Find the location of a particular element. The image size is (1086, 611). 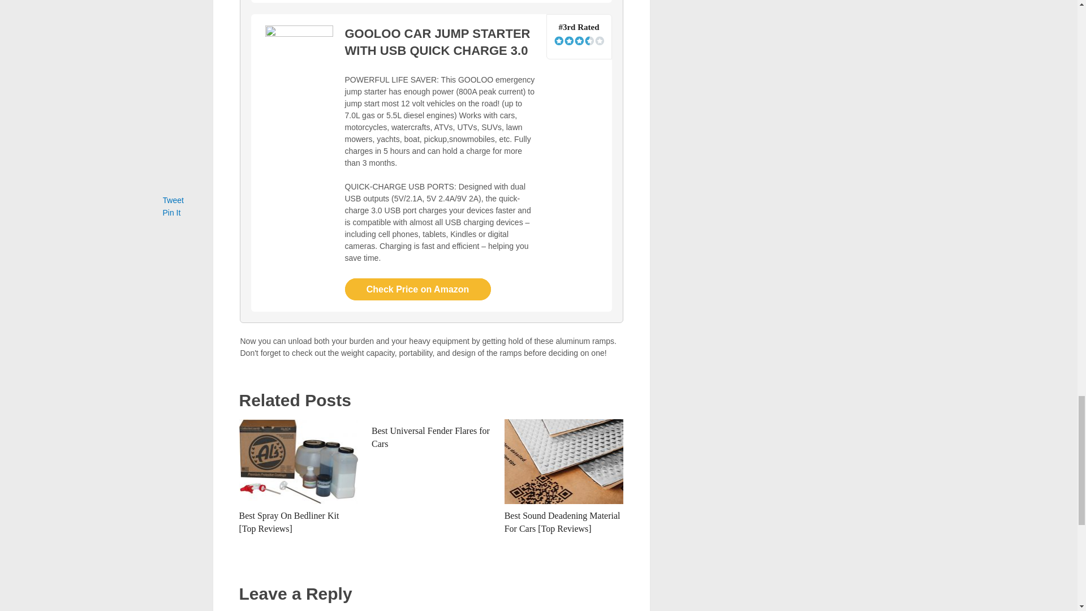

Check Price on Amazon is located at coordinates (417, 290).